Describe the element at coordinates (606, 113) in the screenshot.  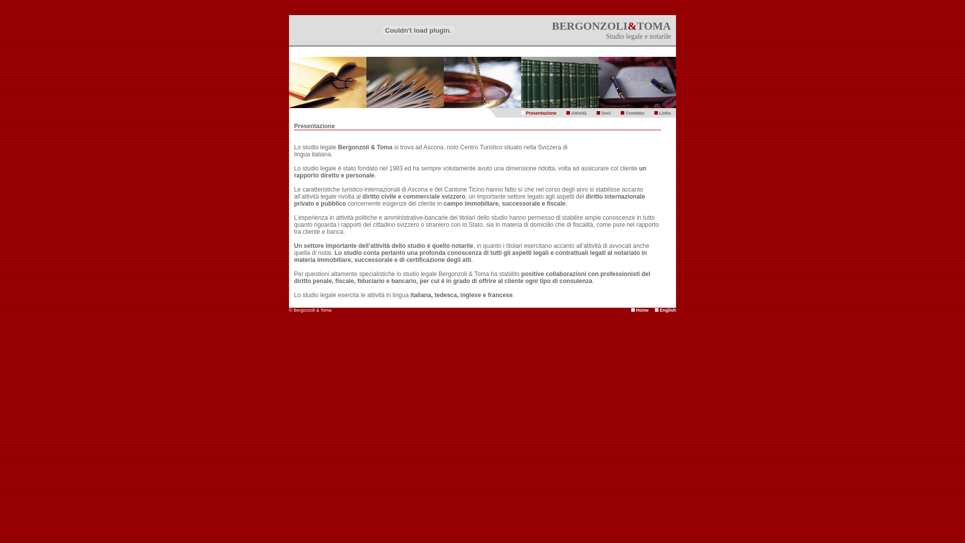
I see `Soci` at that location.